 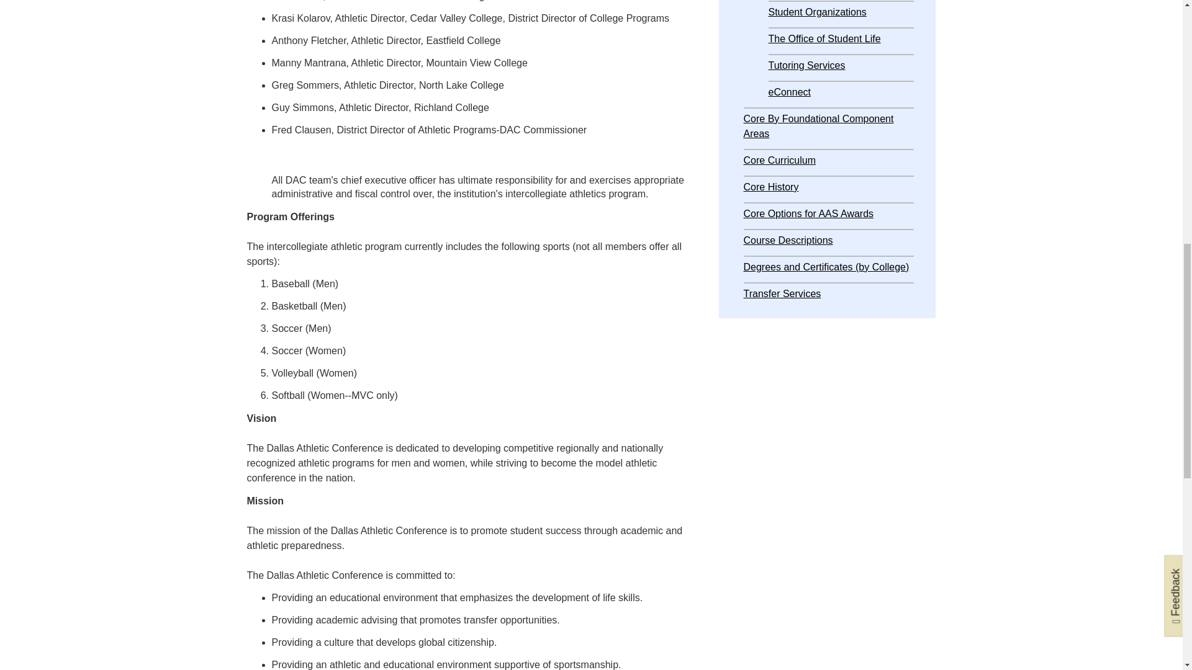 What do you see at coordinates (807, 66) in the screenshot?
I see `Tutoring Services` at bounding box center [807, 66].